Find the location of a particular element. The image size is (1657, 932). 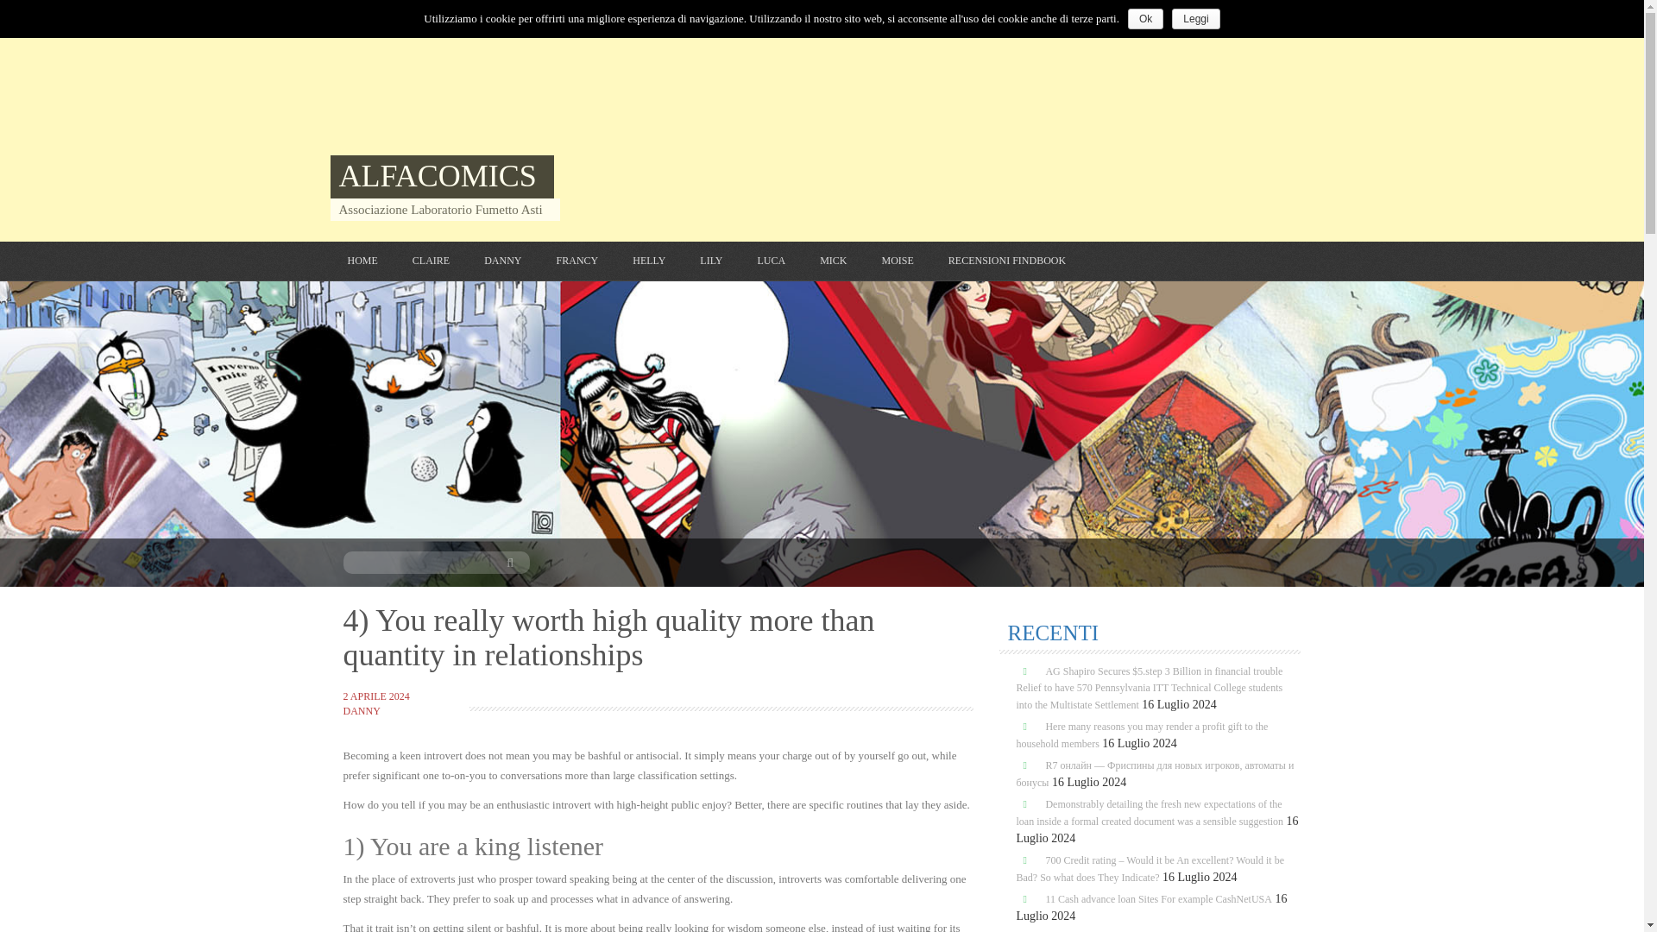

MICK is located at coordinates (834, 261).